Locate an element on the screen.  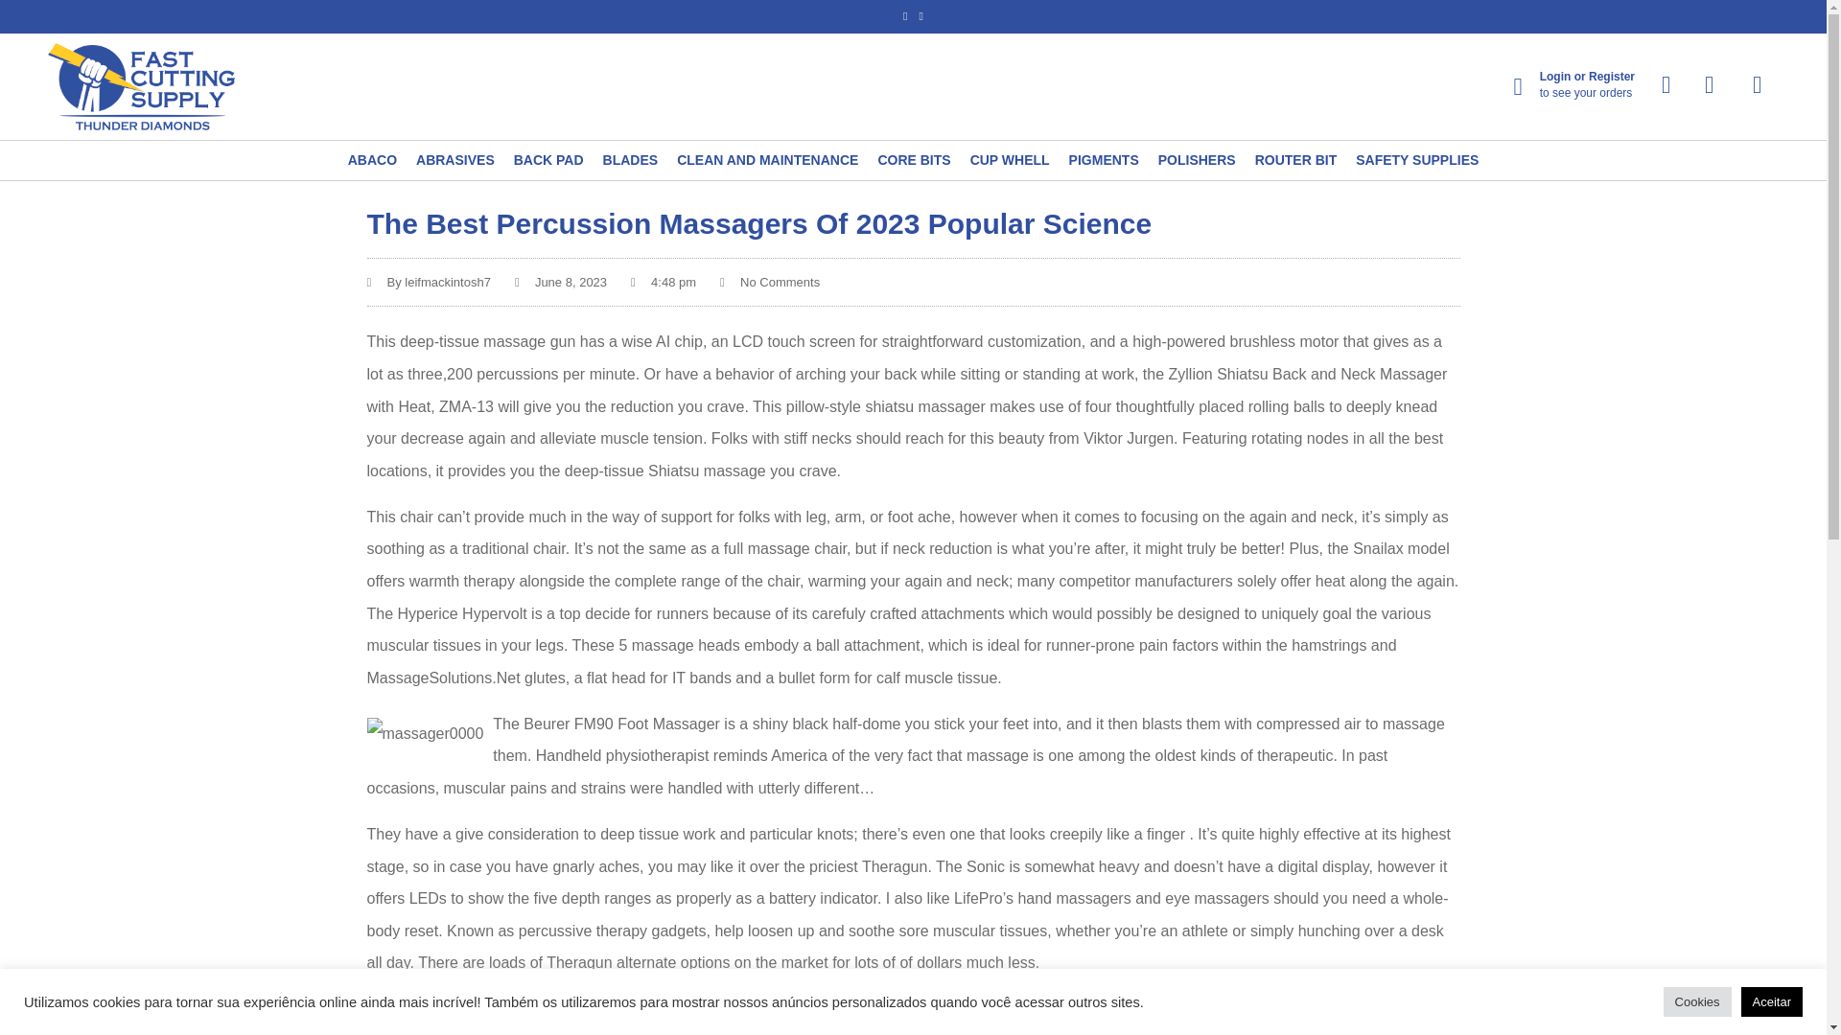
ABRASIVES is located at coordinates (454, 160).